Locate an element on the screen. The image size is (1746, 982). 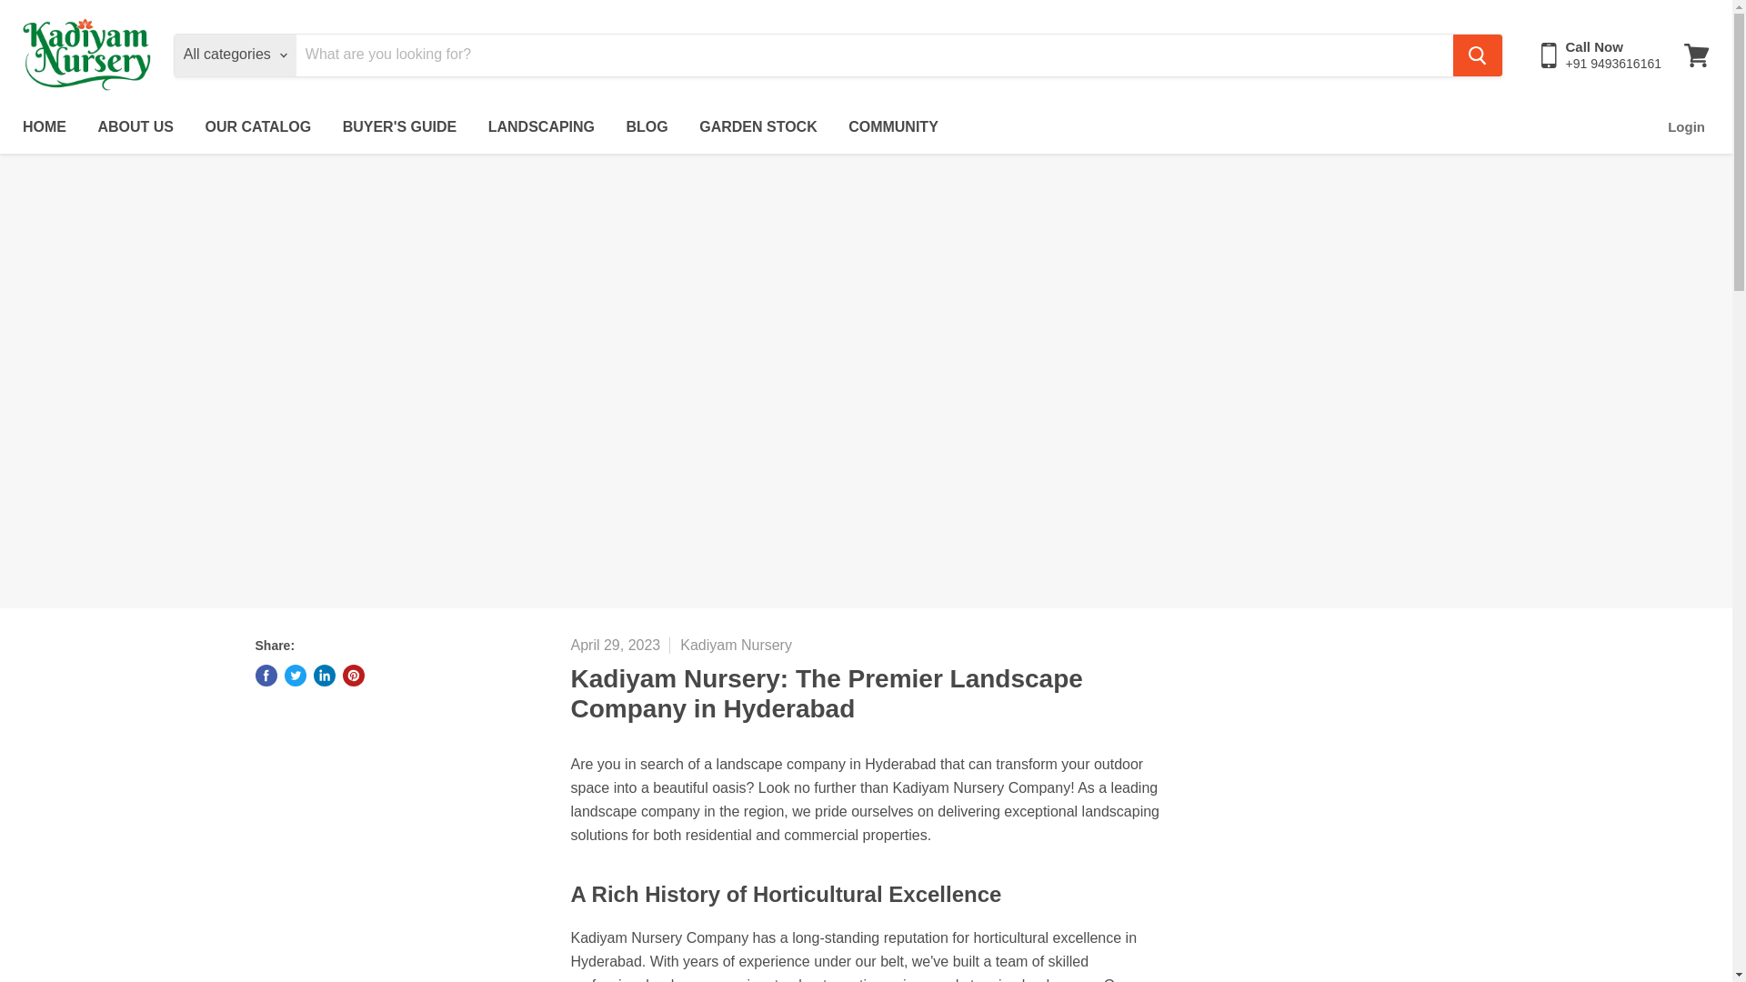
COMMUNITY is located at coordinates (893, 126).